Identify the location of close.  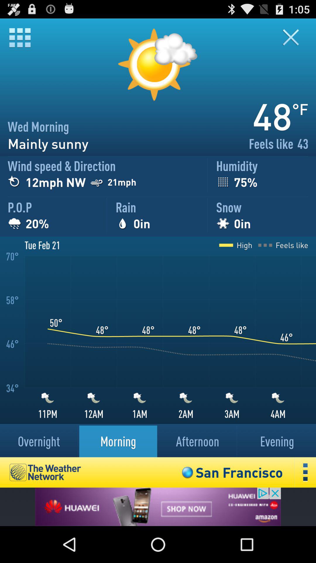
(294, 38).